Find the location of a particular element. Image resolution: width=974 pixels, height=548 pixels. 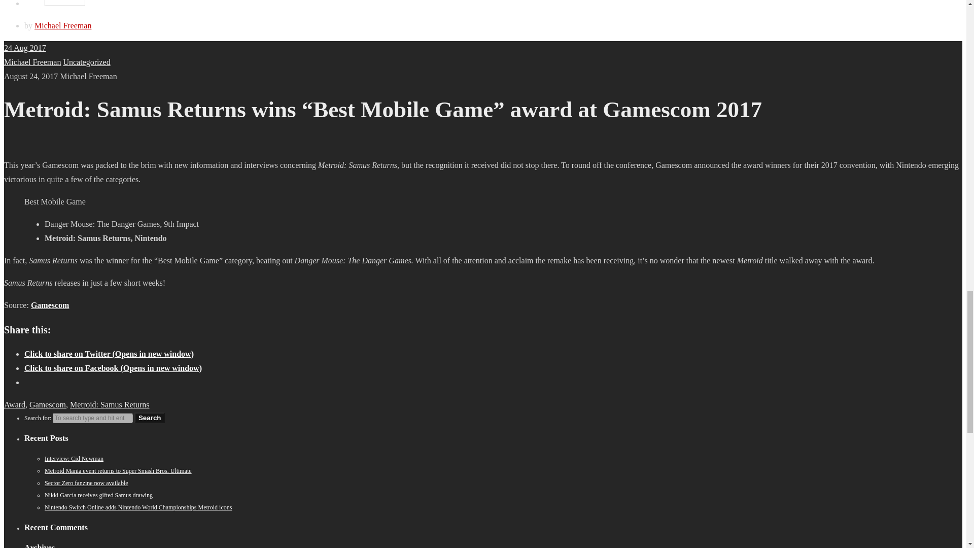

Uncategorized is located at coordinates (86, 62).